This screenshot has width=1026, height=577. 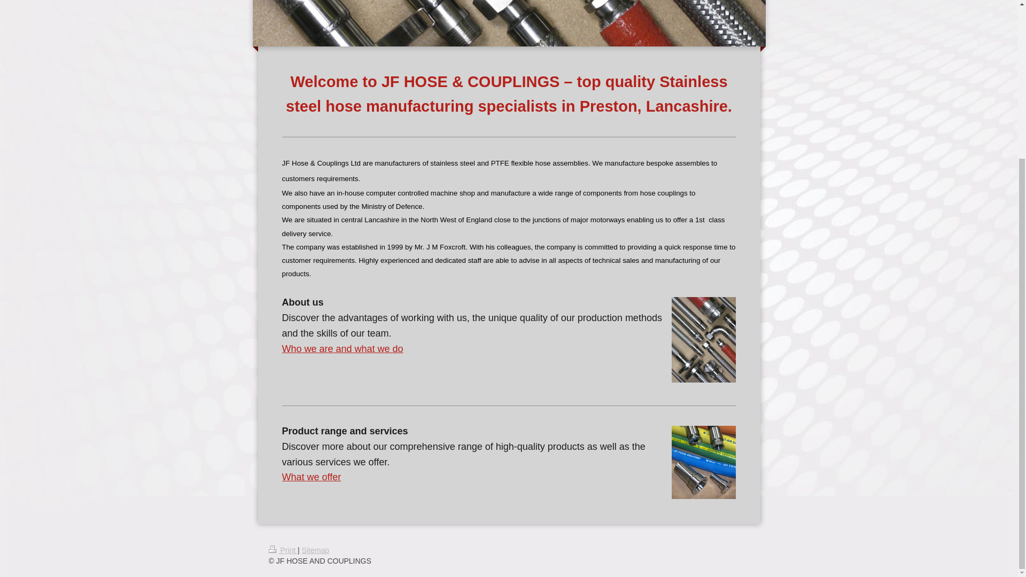 I want to click on Print, so click(x=282, y=550).